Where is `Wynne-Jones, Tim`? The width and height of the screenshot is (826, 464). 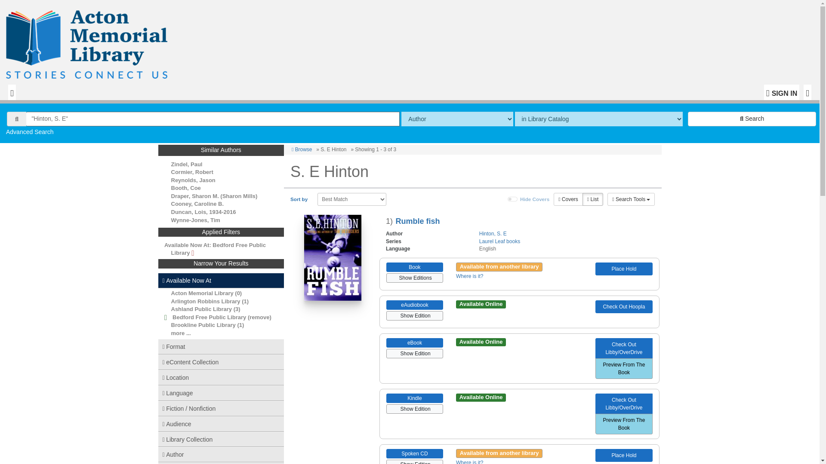 Wynne-Jones, Tim is located at coordinates (195, 220).